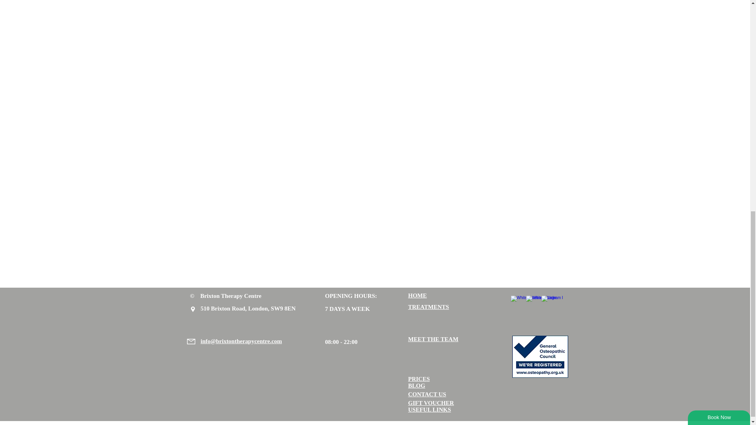 The height and width of the screenshot is (425, 756). I want to click on HOME, so click(417, 296).